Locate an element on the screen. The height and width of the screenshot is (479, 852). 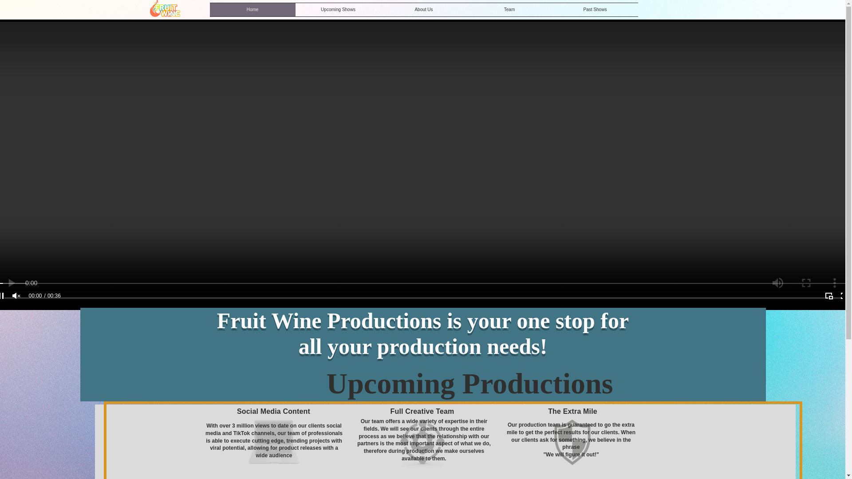
About Us is located at coordinates (423, 9).